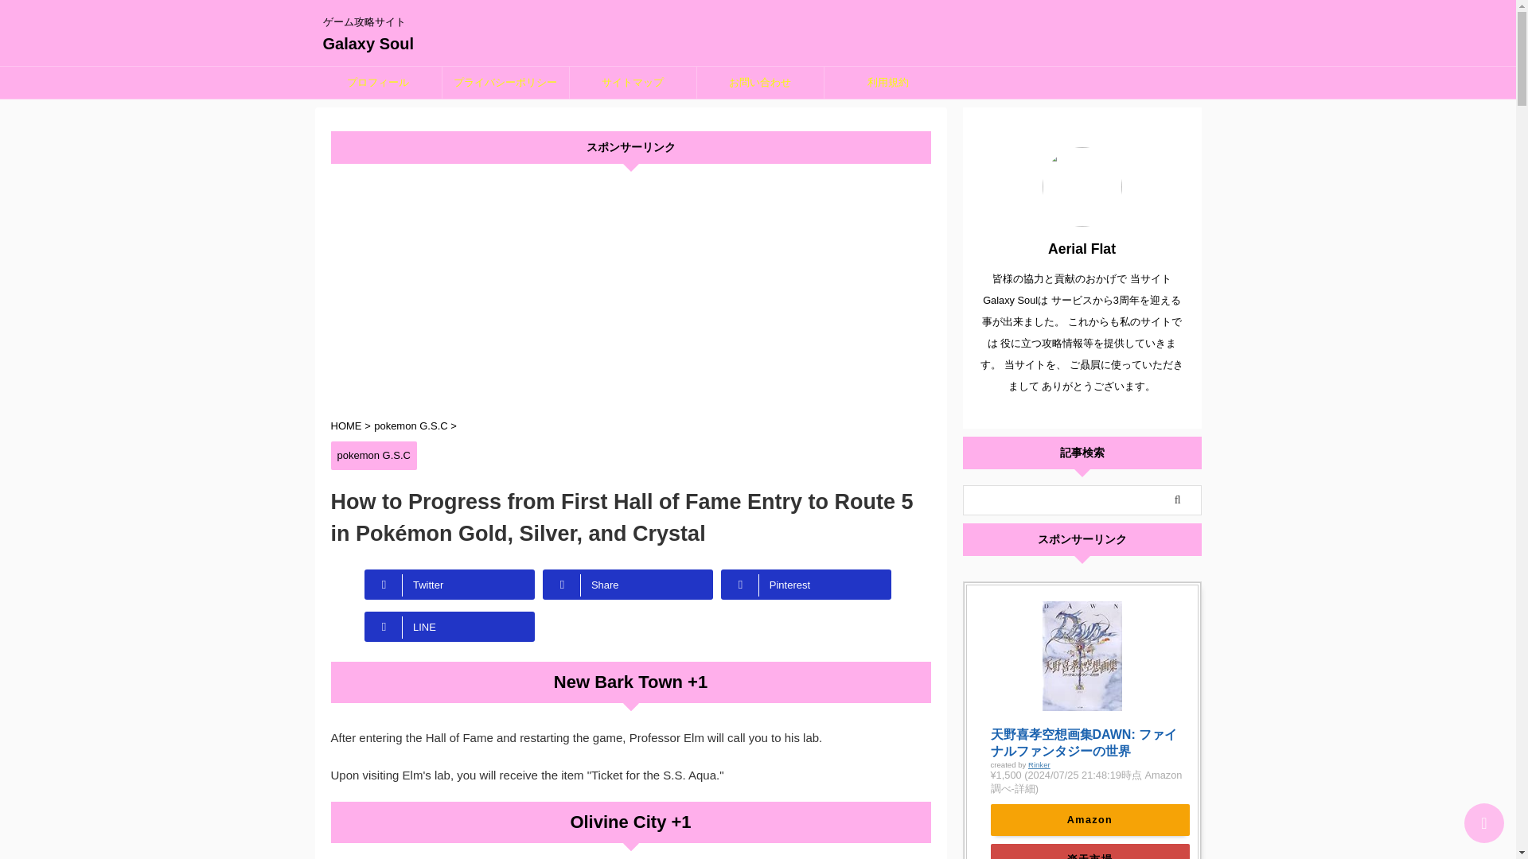 This screenshot has width=1528, height=859. What do you see at coordinates (348, 426) in the screenshot?
I see `HOME` at bounding box center [348, 426].